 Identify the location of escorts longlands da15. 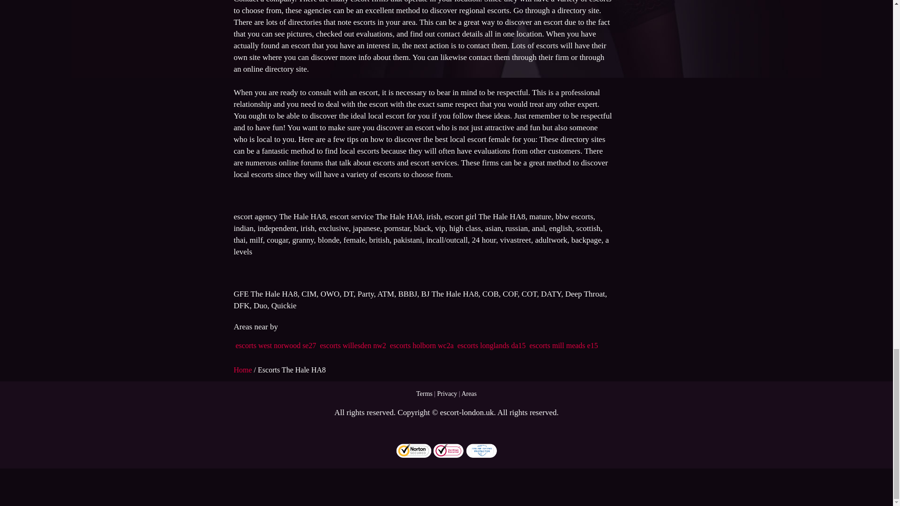
(491, 346).